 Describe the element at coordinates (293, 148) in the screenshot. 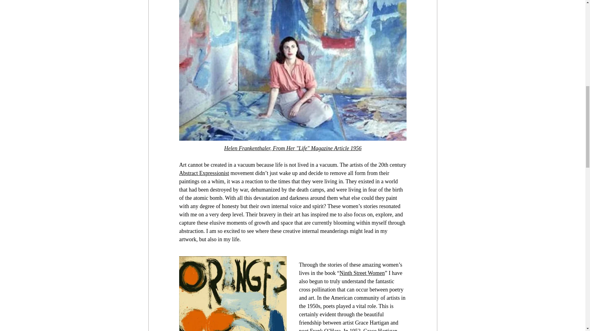

I see `Helen Frankenthaler, From Her "Life" Magazine Article 1956` at that location.